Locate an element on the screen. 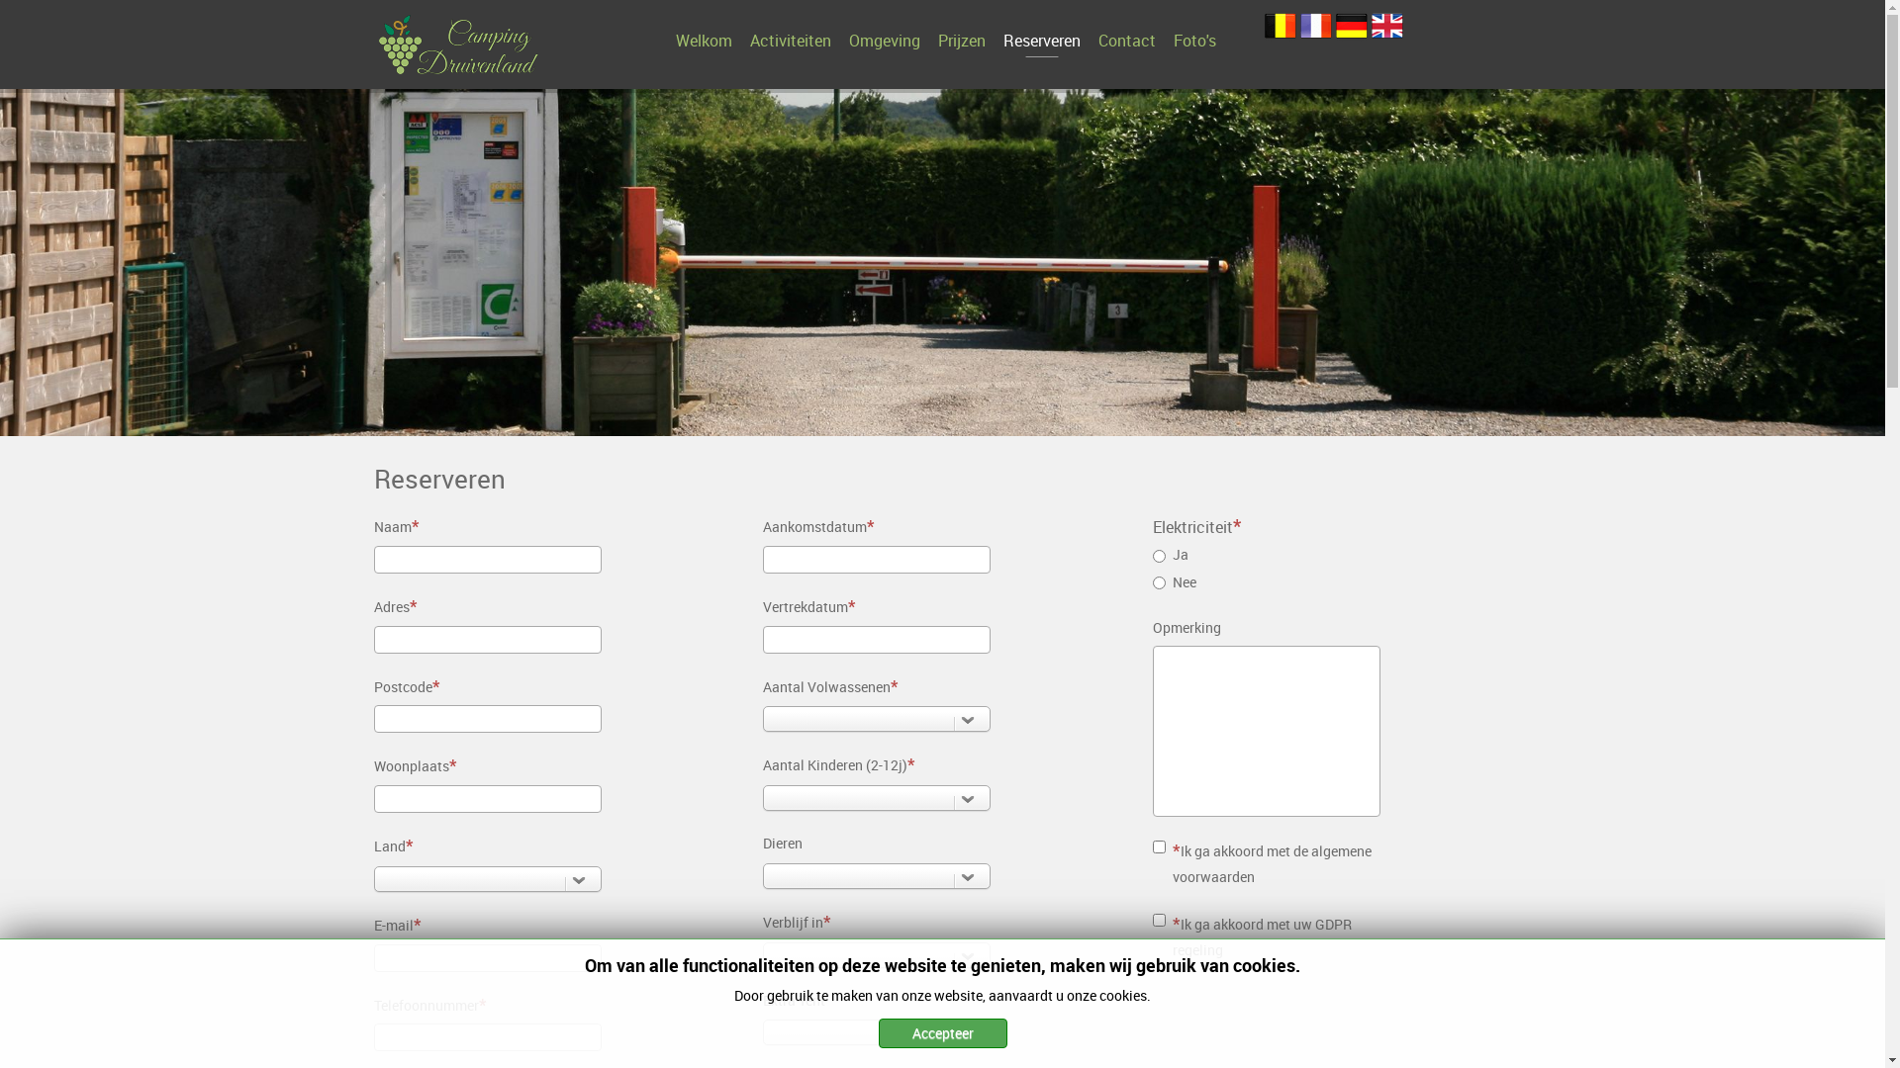 This screenshot has width=1900, height=1068. Contact is located at coordinates (1127, 41).